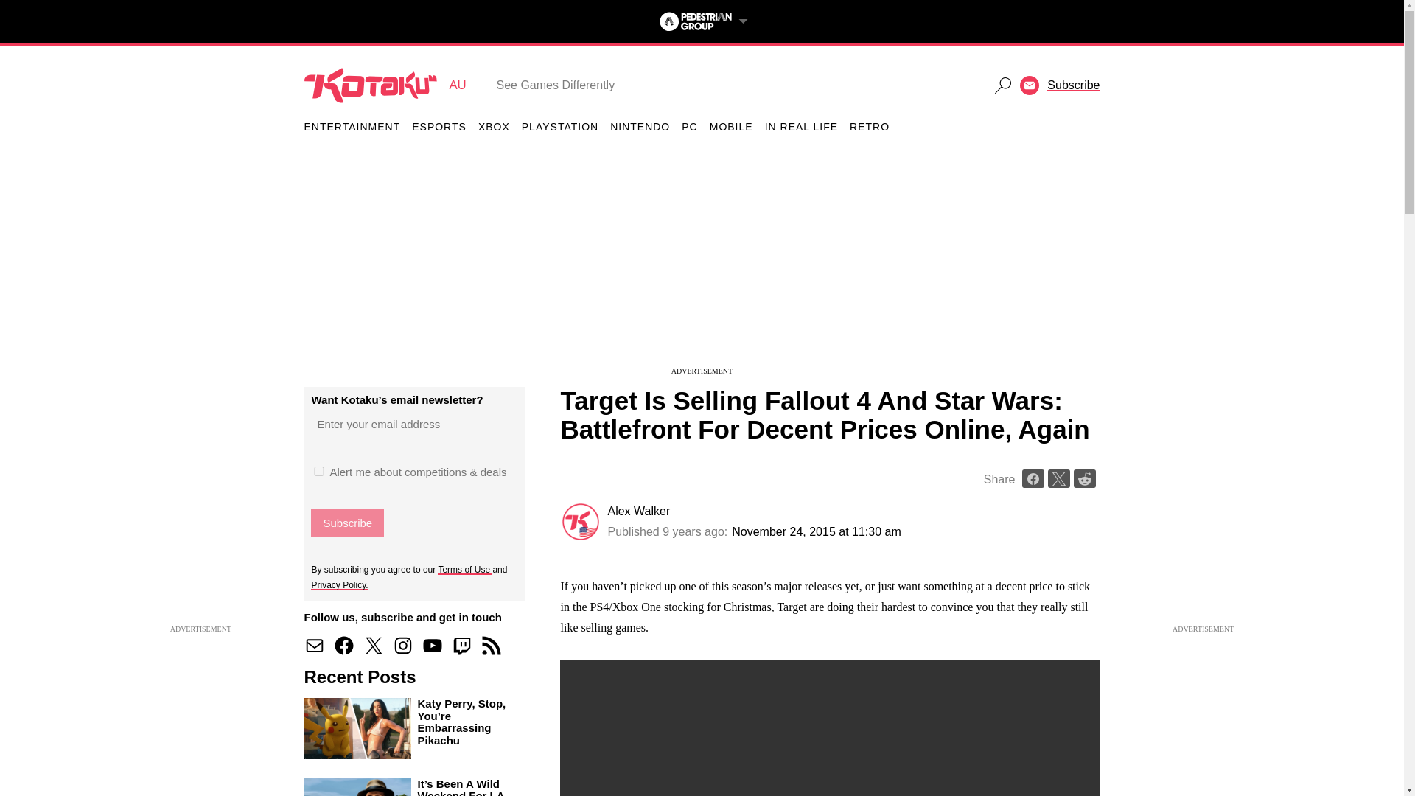 Image resolution: width=1415 pixels, height=796 pixels. What do you see at coordinates (439, 127) in the screenshot?
I see `ESPORTS` at bounding box center [439, 127].